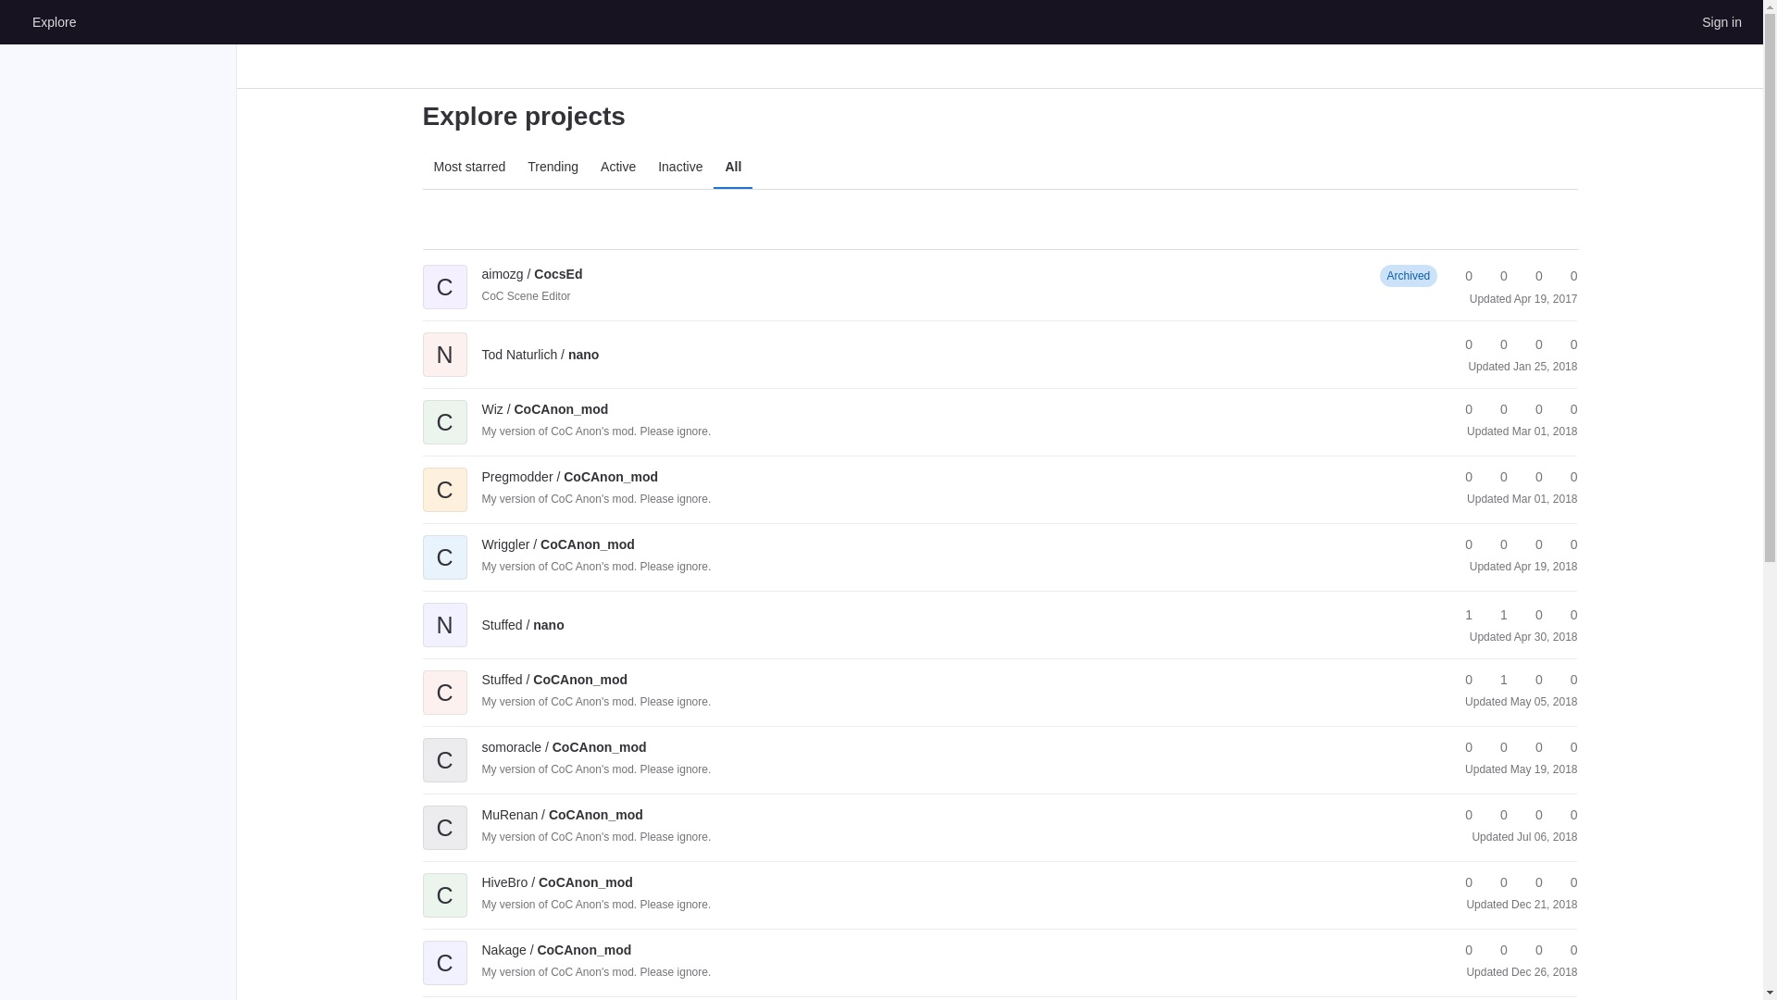  What do you see at coordinates (618, 167) in the screenshot?
I see `Active` at bounding box center [618, 167].